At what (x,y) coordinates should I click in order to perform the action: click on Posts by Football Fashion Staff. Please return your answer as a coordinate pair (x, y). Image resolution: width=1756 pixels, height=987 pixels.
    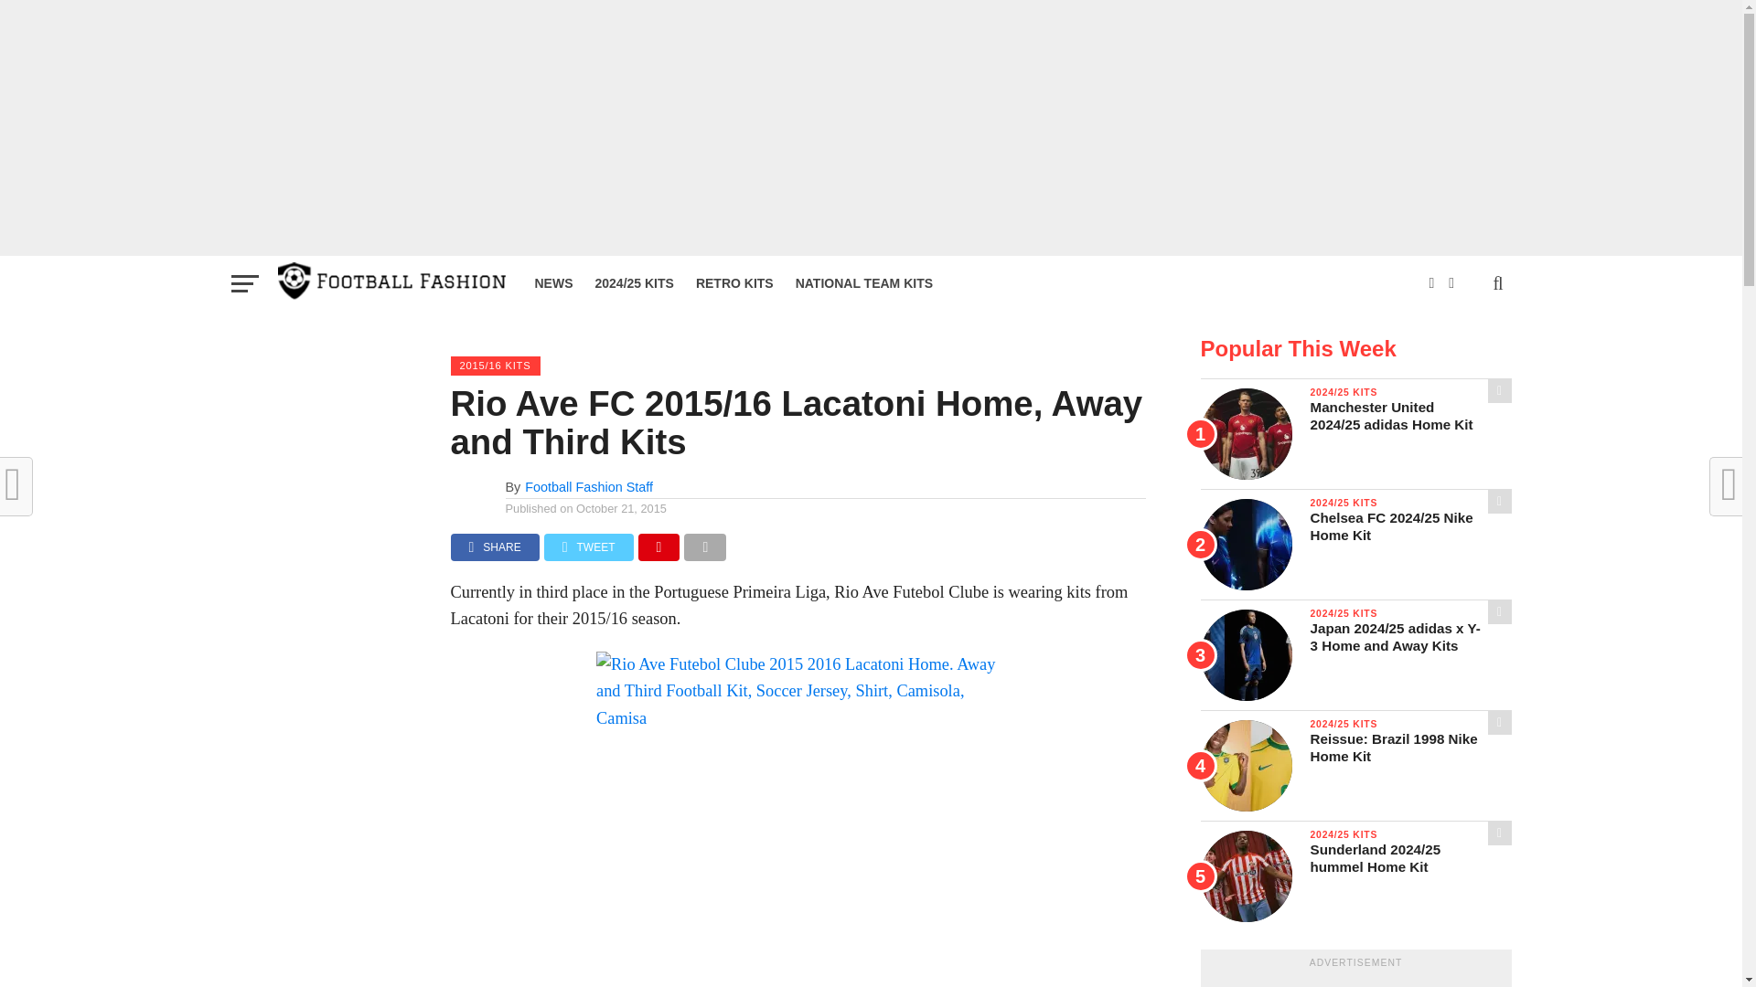
    Looking at the image, I should click on (589, 486).